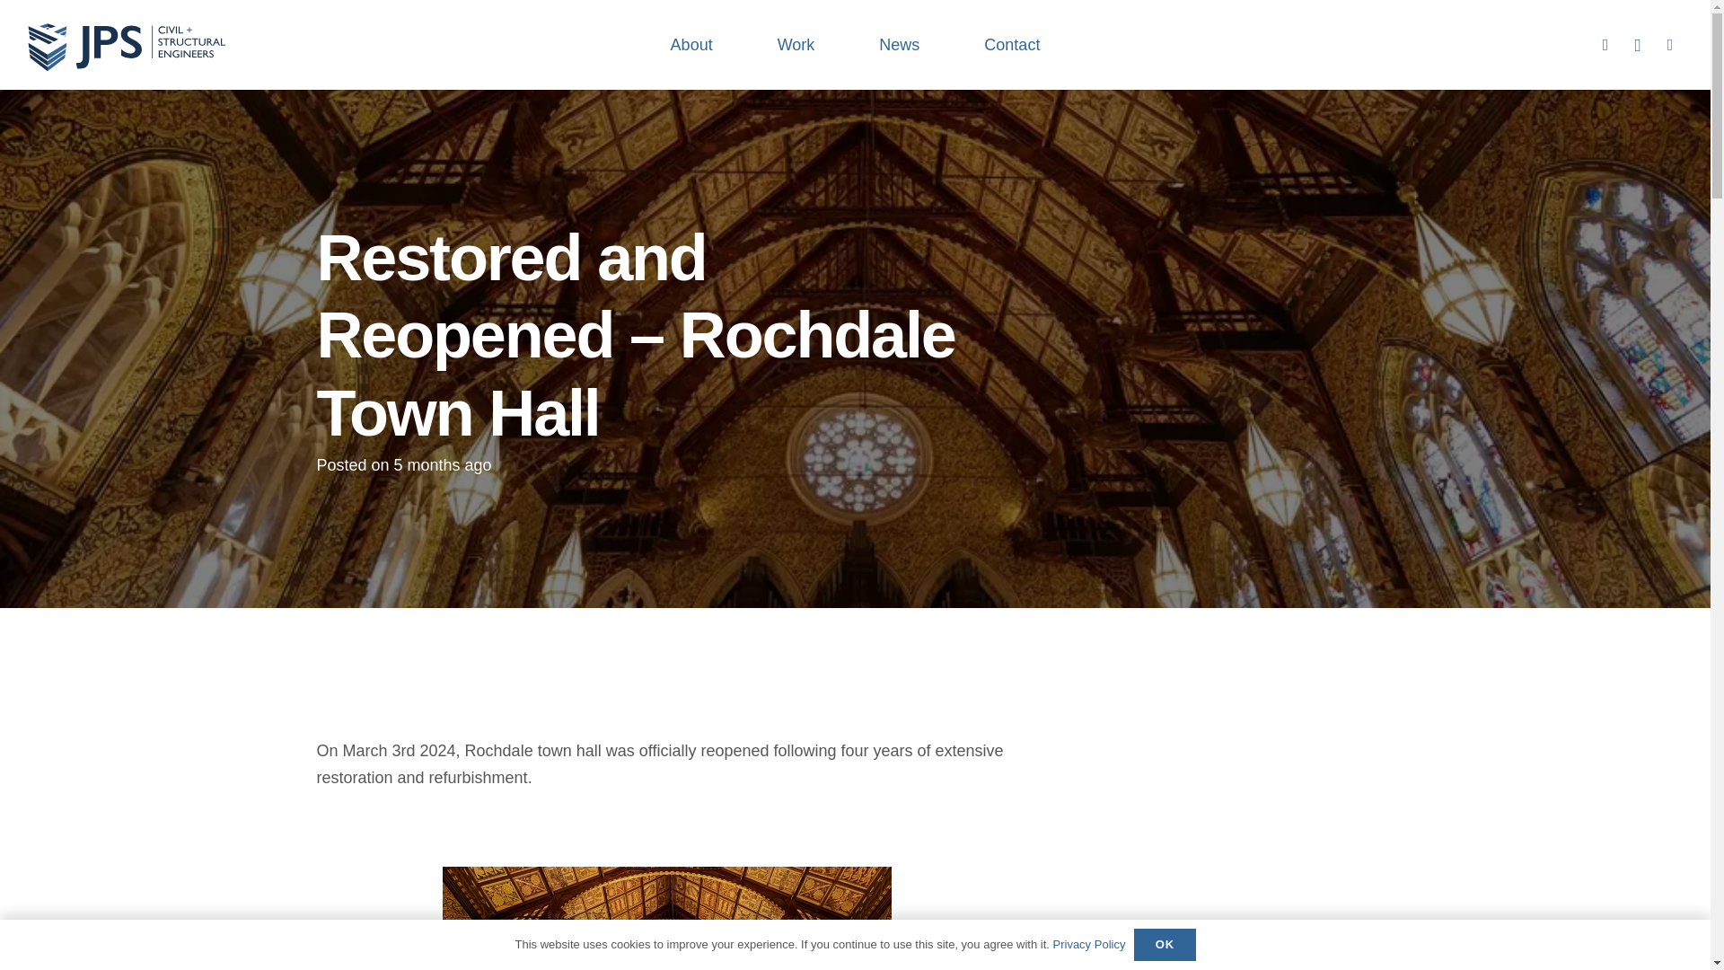 This screenshot has width=1724, height=970. I want to click on Facebook, so click(1669, 45).